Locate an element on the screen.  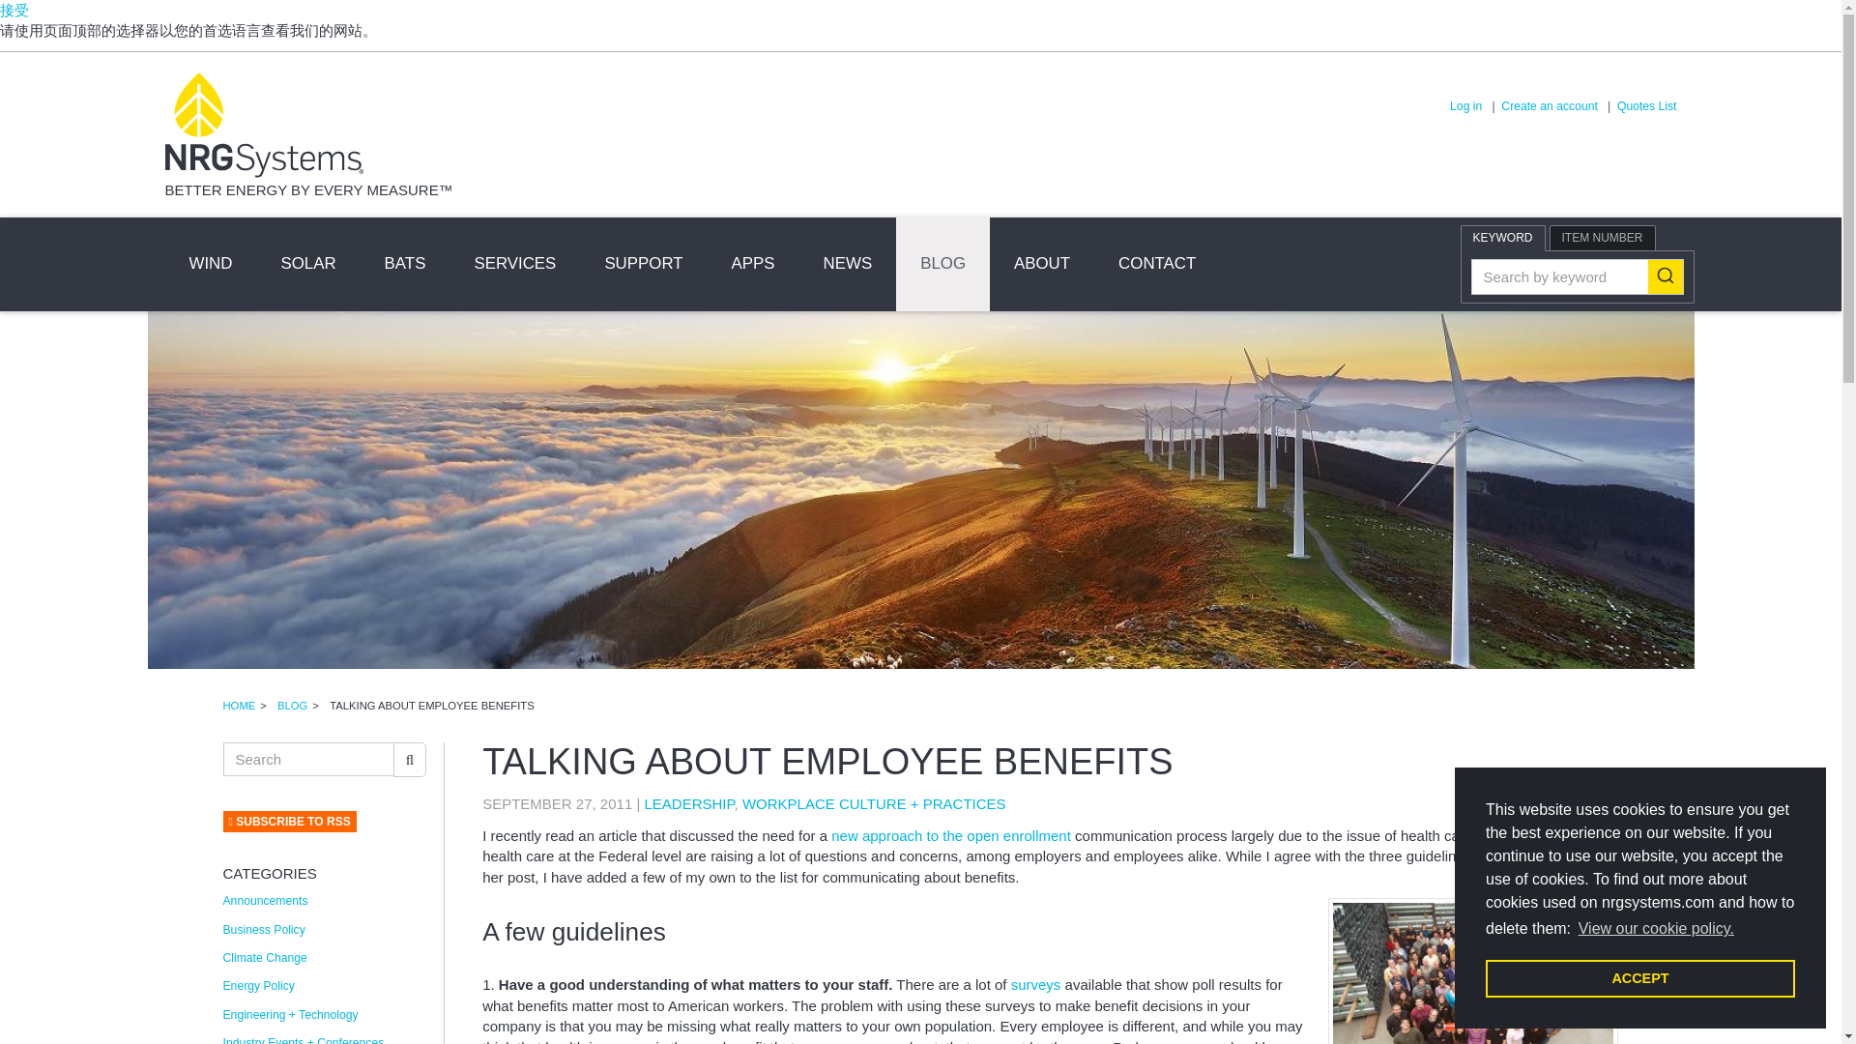
Leadership is located at coordinates (688, 803).